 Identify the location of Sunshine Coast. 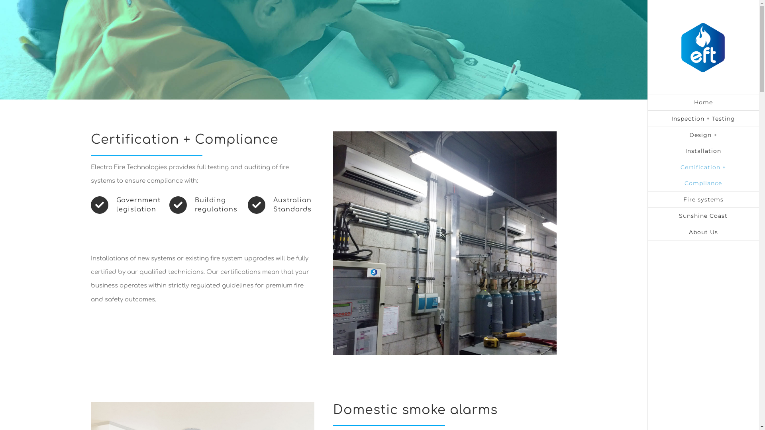
(703, 216).